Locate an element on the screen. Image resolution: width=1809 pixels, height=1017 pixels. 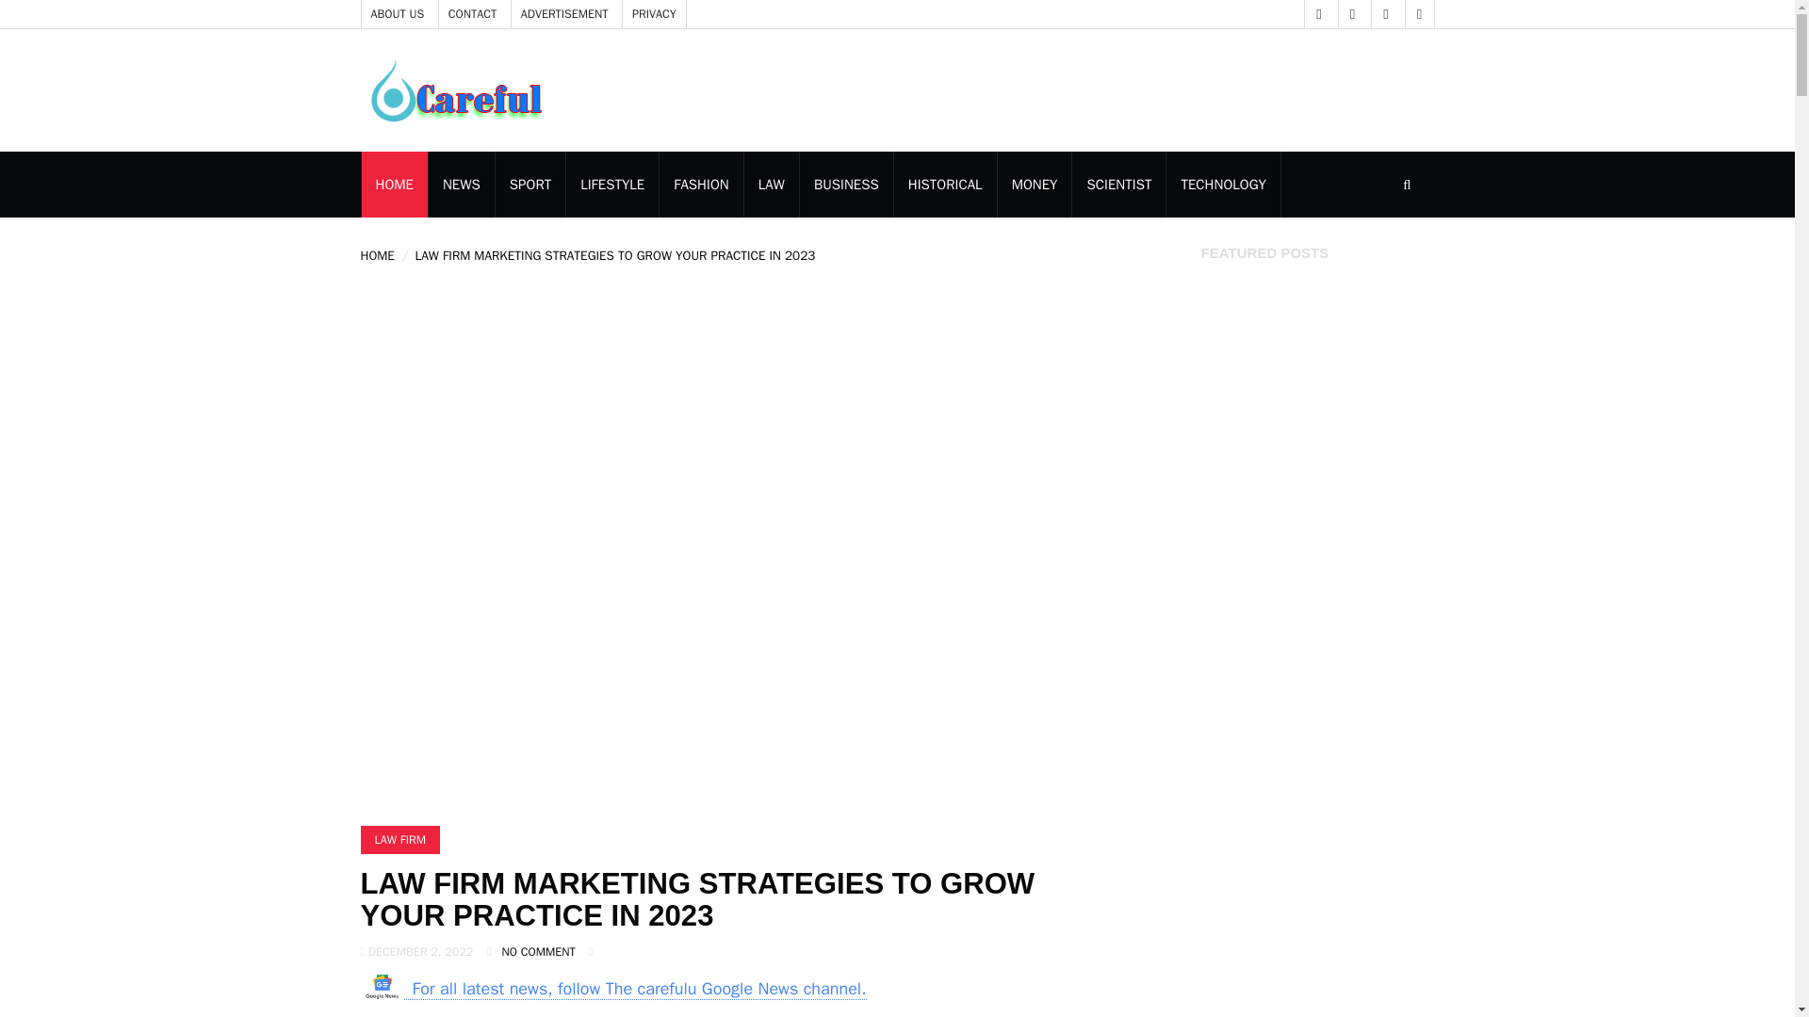
NO COMMENT is located at coordinates (539, 952).